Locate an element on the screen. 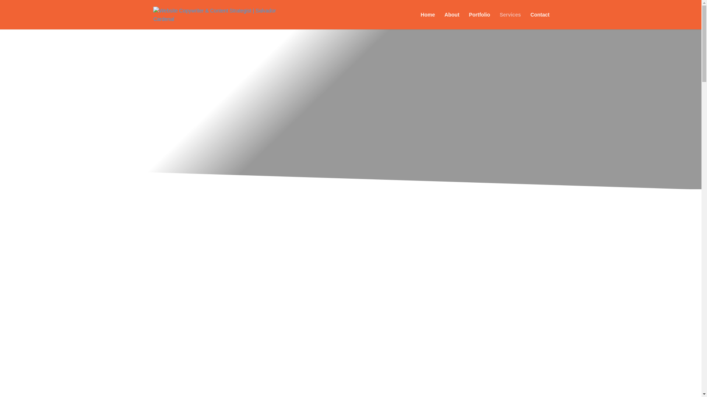 This screenshot has width=707, height=397. Services is located at coordinates (510, 21).